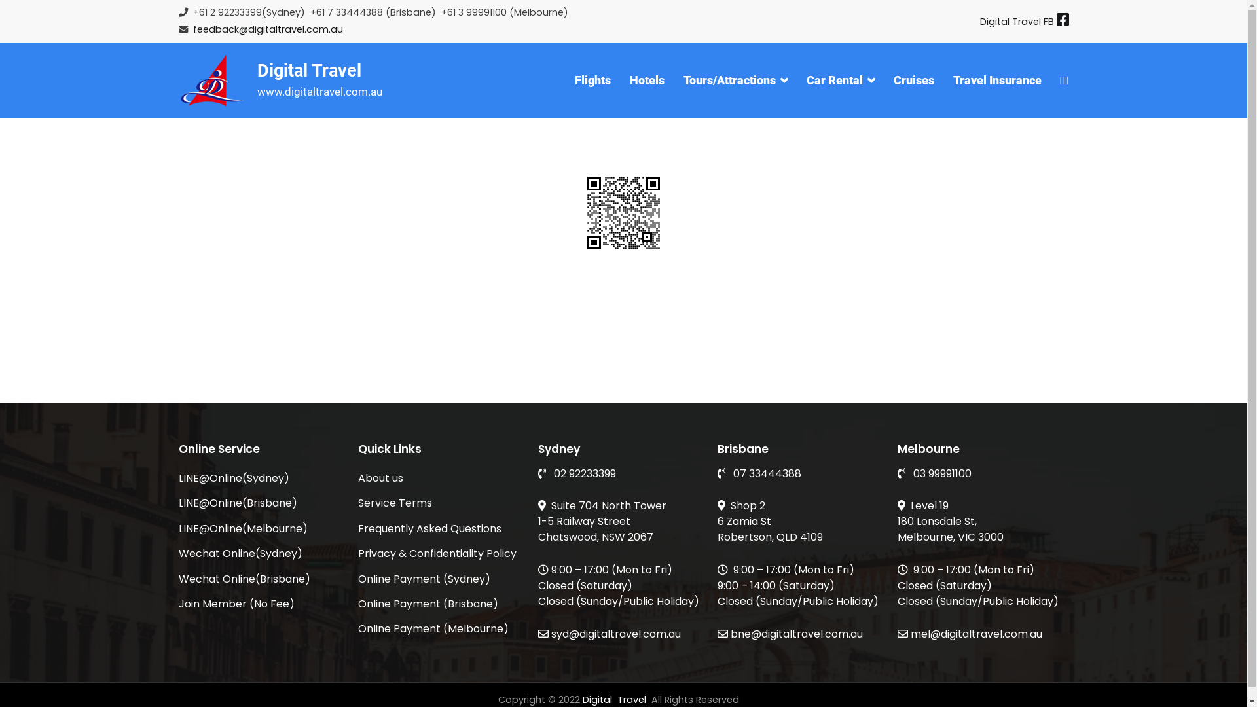  Describe the element at coordinates (267, 29) in the screenshot. I see `feedback@digitaltravel.com.au` at that location.